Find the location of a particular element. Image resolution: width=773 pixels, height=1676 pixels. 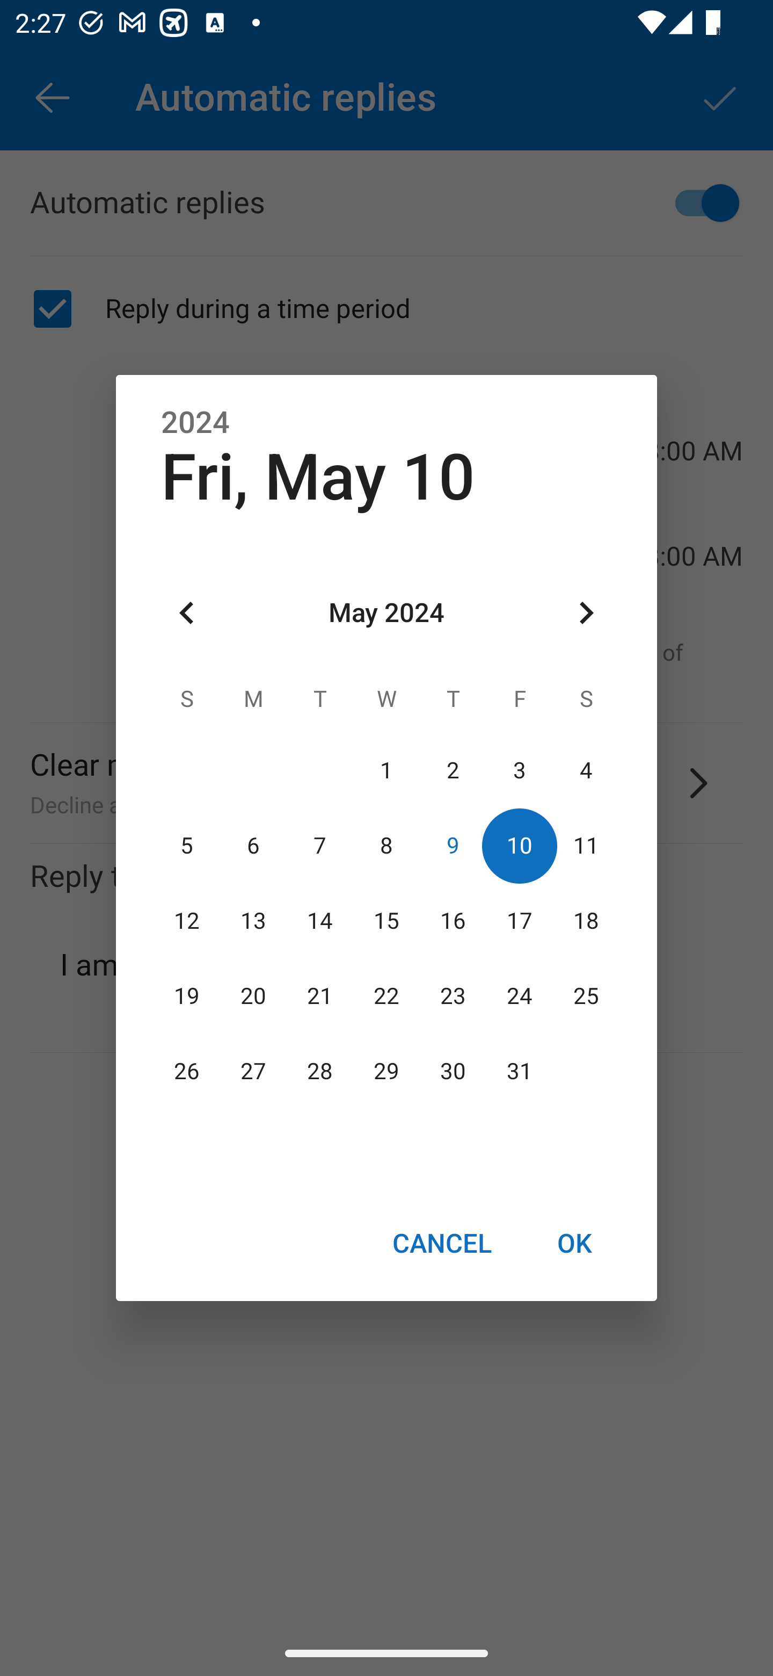

3 03 May 2024 is located at coordinates (519, 770).